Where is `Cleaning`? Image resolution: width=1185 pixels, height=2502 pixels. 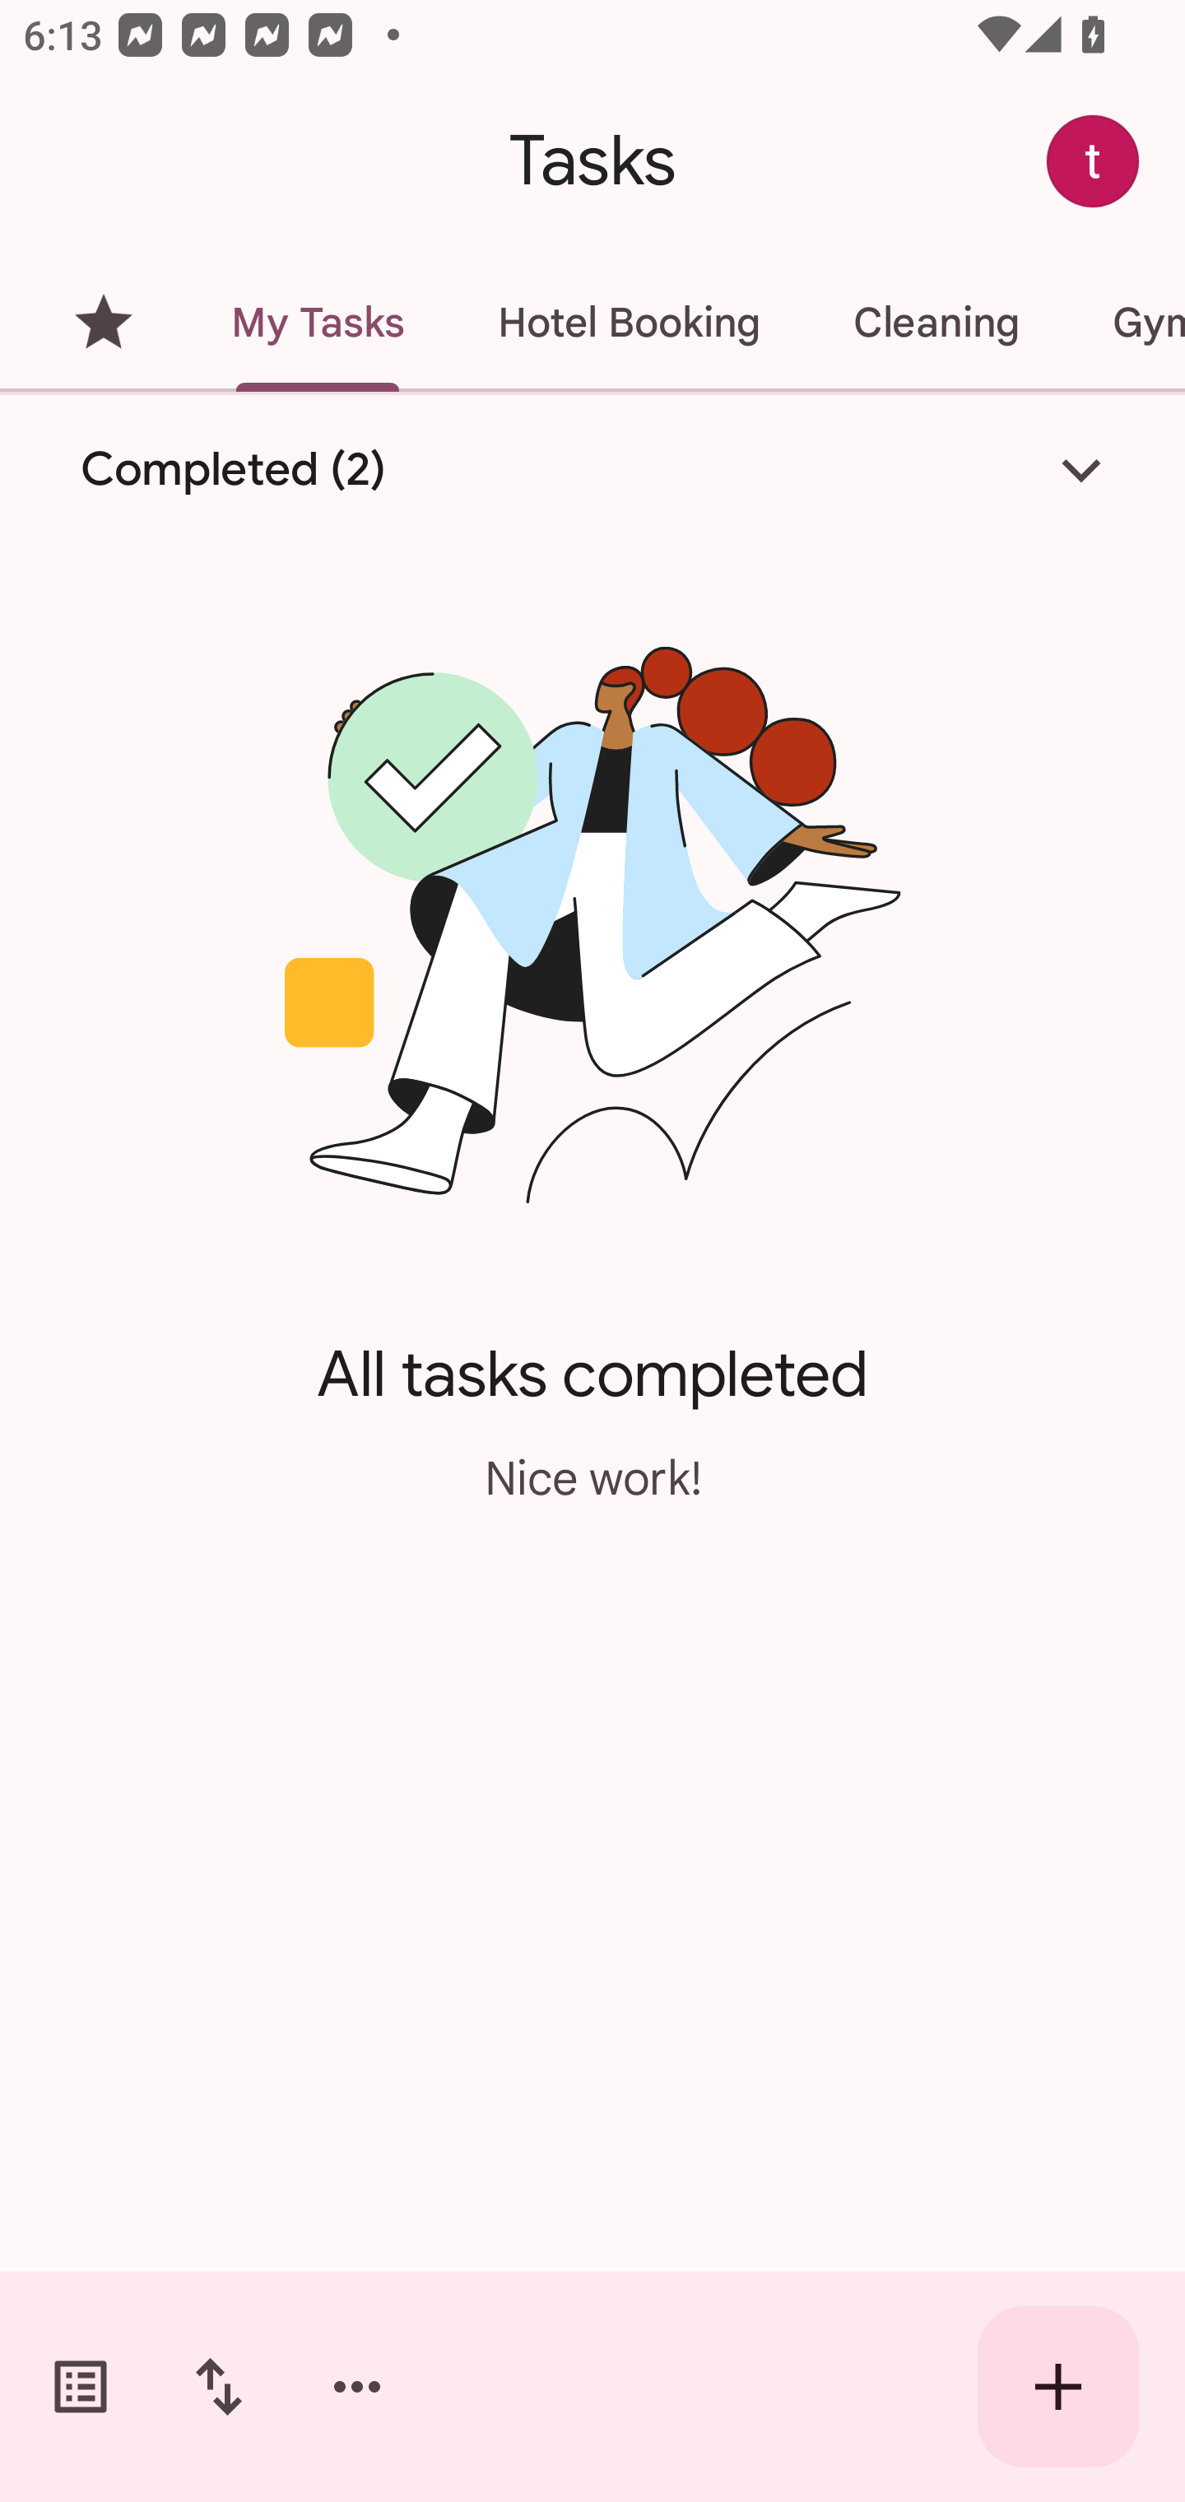 Cleaning is located at coordinates (936, 323).